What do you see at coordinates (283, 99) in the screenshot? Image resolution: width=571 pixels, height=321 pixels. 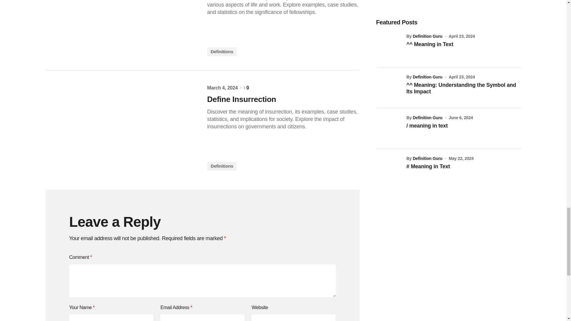 I see `Define Insurrection` at bounding box center [283, 99].